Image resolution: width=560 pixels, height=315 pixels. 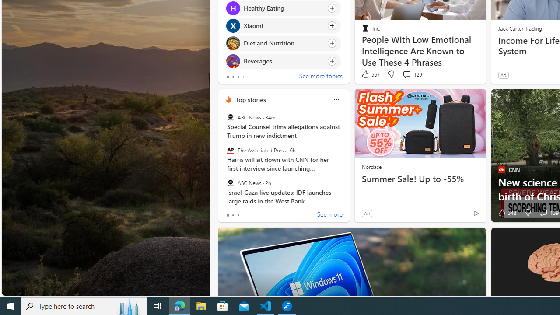 I want to click on tab-0, so click(x=227, y=215).